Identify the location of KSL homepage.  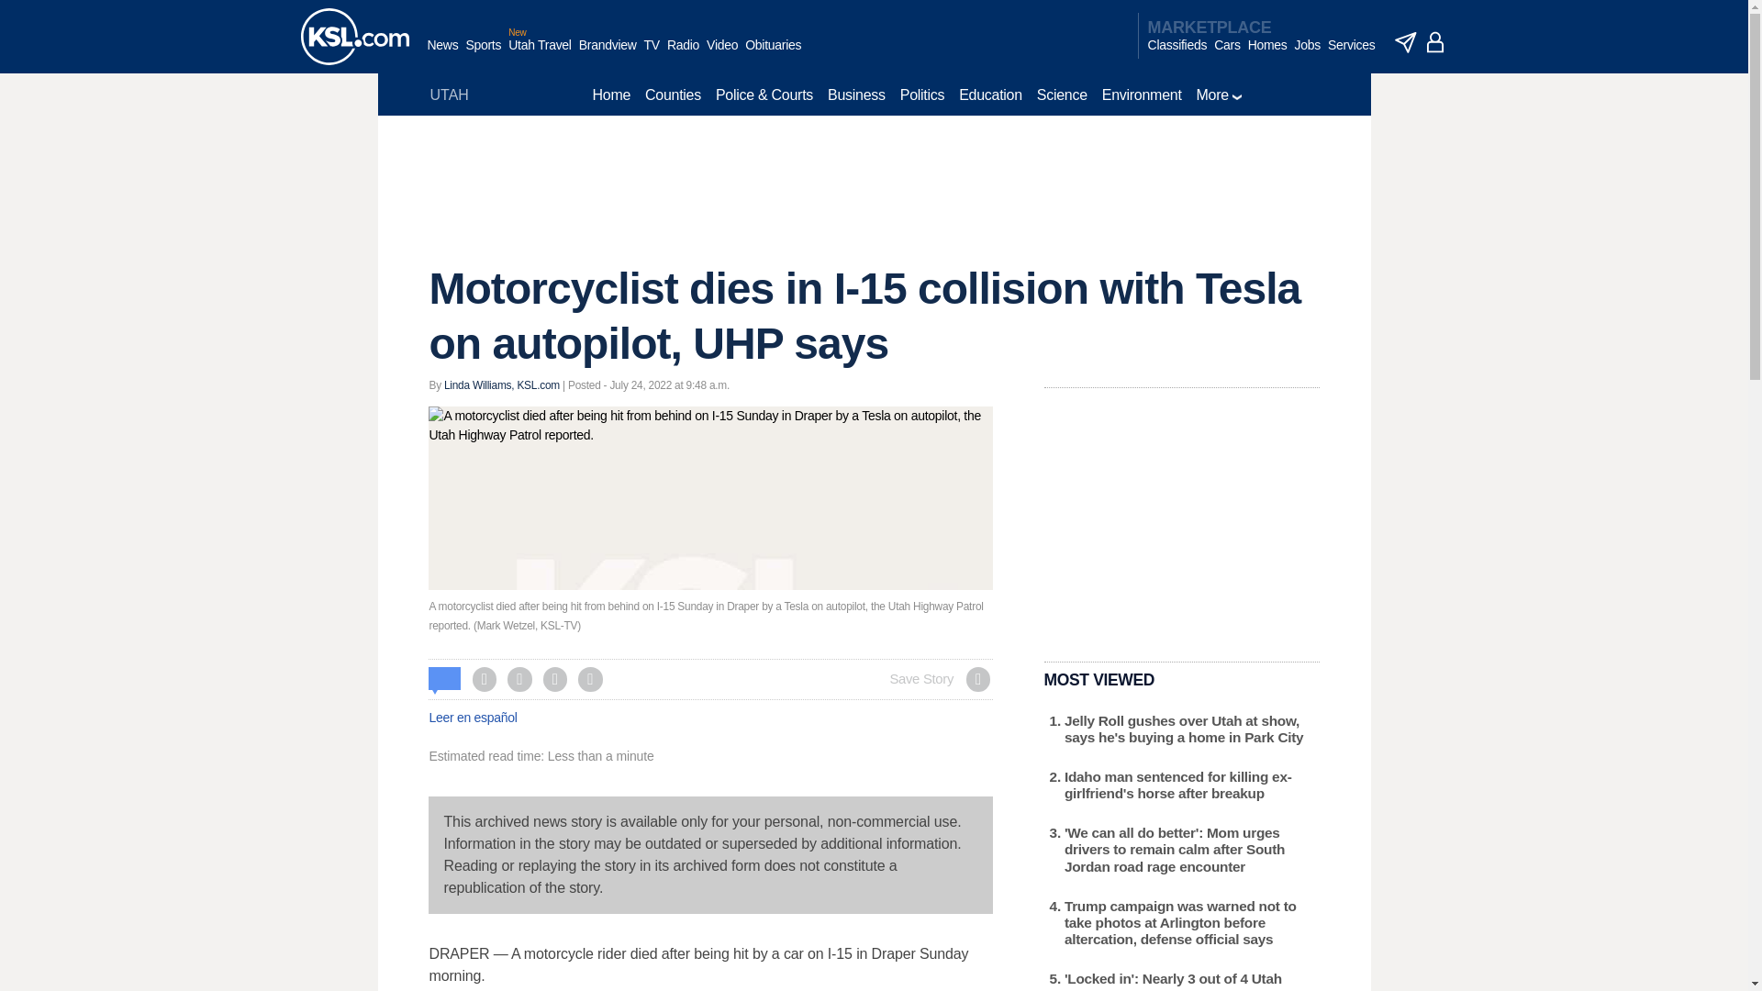
(354, 37).